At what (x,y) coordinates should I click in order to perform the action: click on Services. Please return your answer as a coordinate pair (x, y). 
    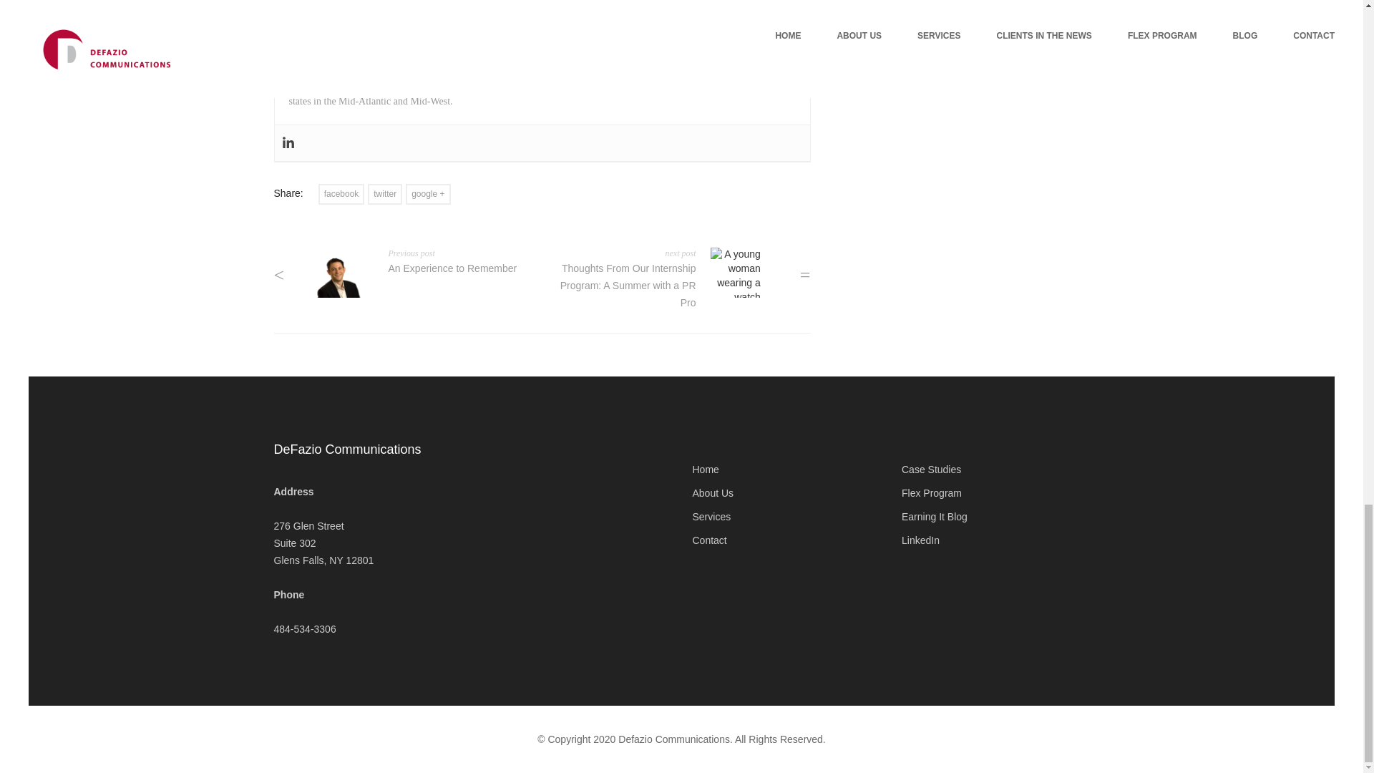
    Looking at the image, I should click on (711, 517).